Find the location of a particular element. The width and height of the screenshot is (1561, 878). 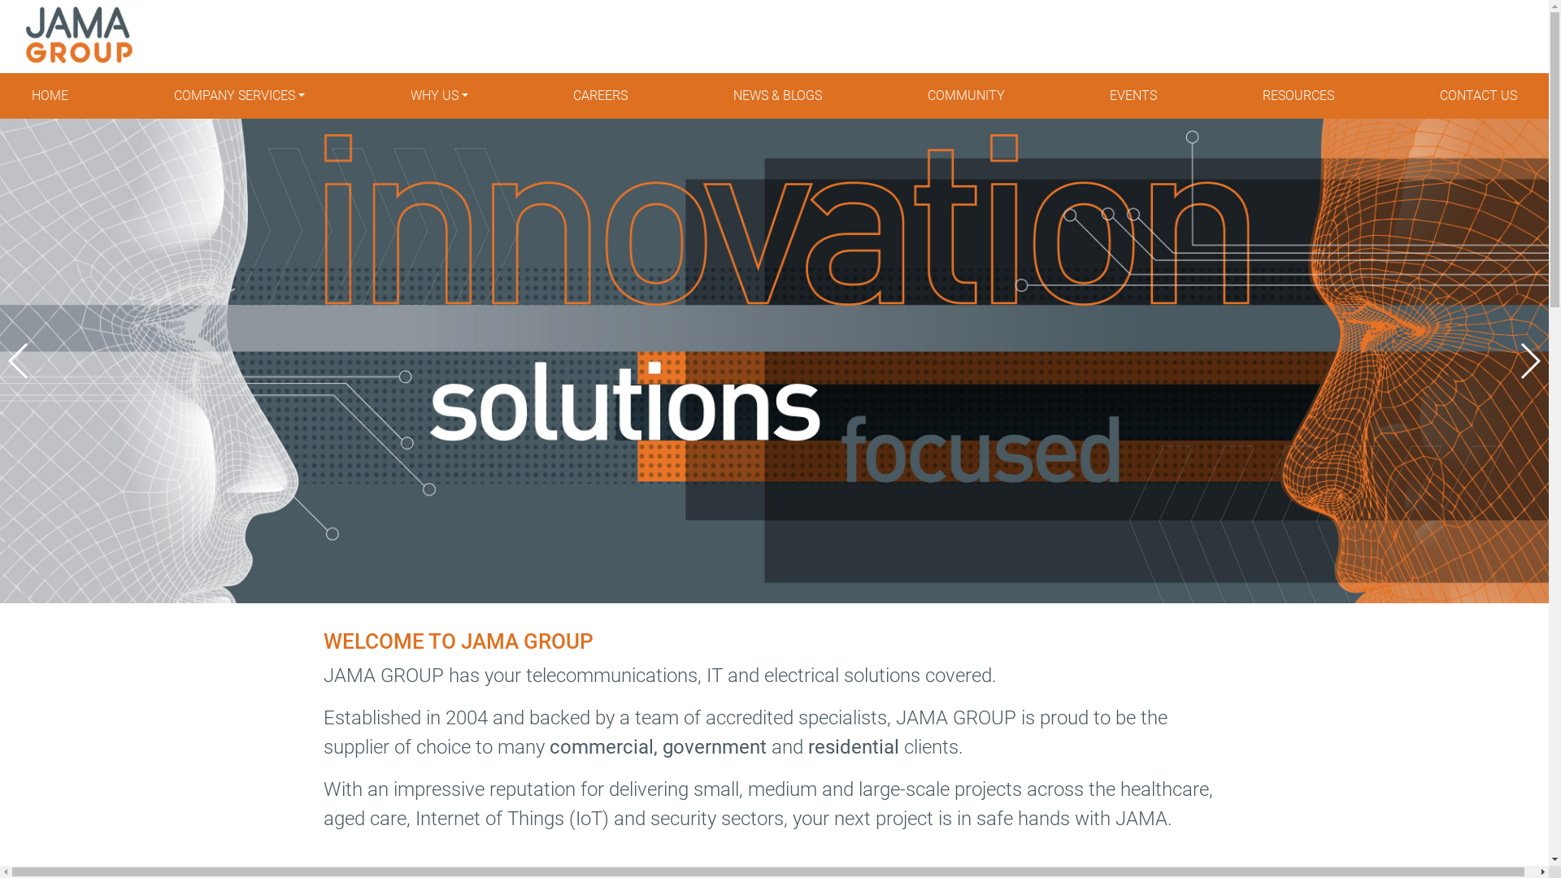

RESOURCES is located at coordinates (1298, 96).